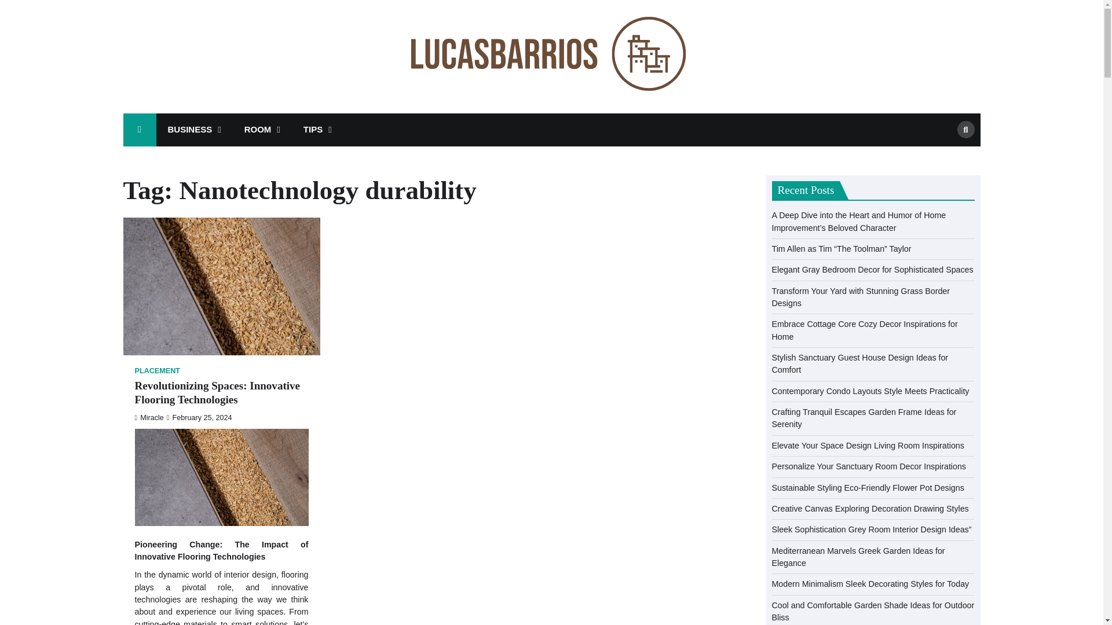  I want to click on BUSINESS, so click(195, 130).